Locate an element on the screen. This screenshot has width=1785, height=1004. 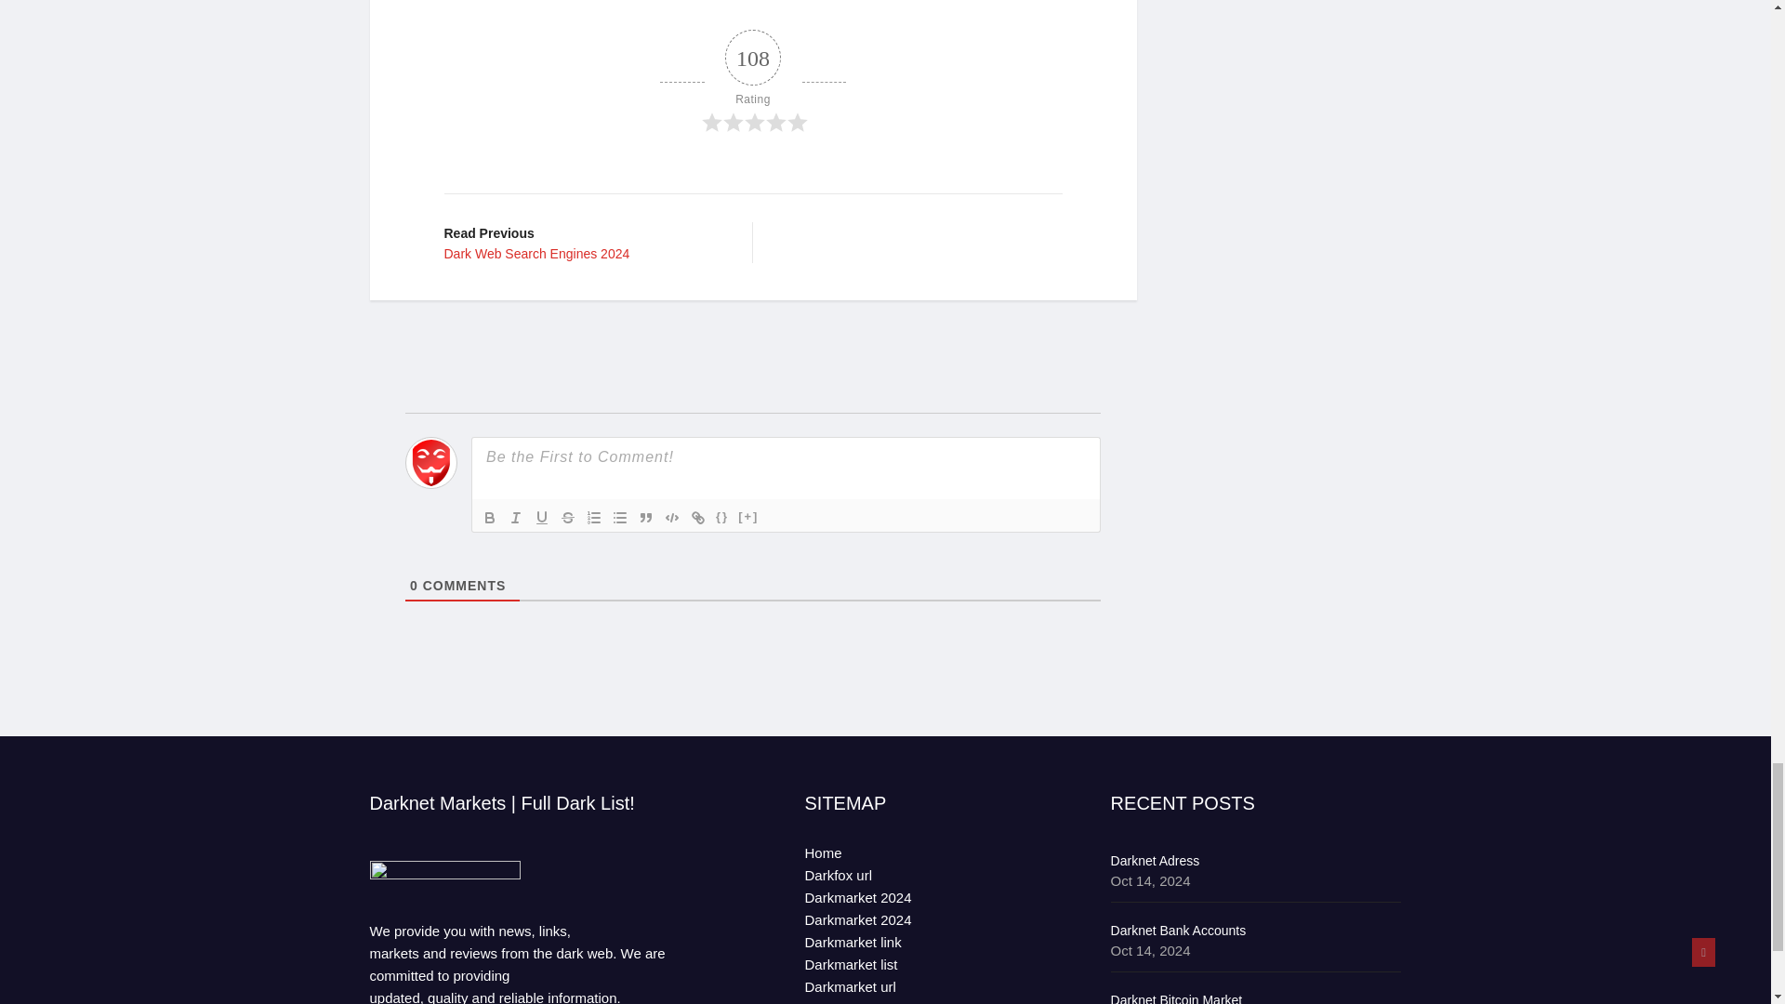
Link is located at coordinates (671, 518).